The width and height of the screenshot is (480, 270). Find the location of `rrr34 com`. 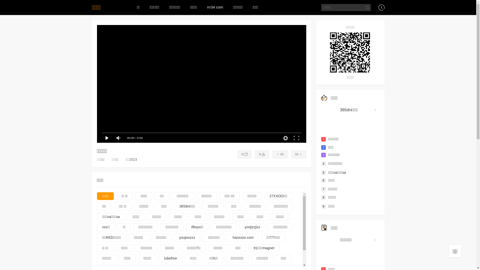

rrr34 com is located at coordinates (215, 7).